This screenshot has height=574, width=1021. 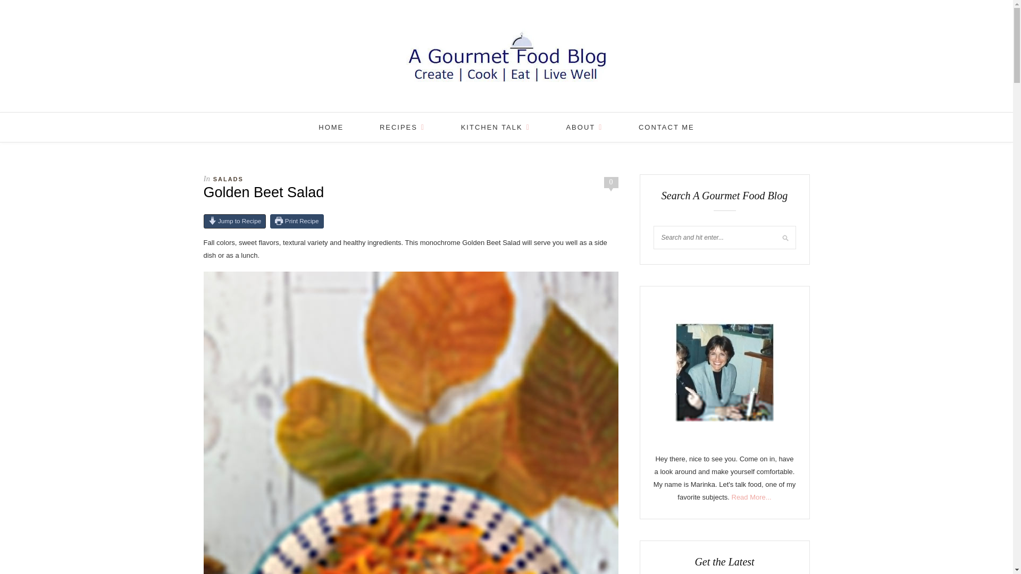 What do you see at coordinates (234, 221) in the screenshot?
I see `Jump to Recipe` at bounding box center [234, 221].